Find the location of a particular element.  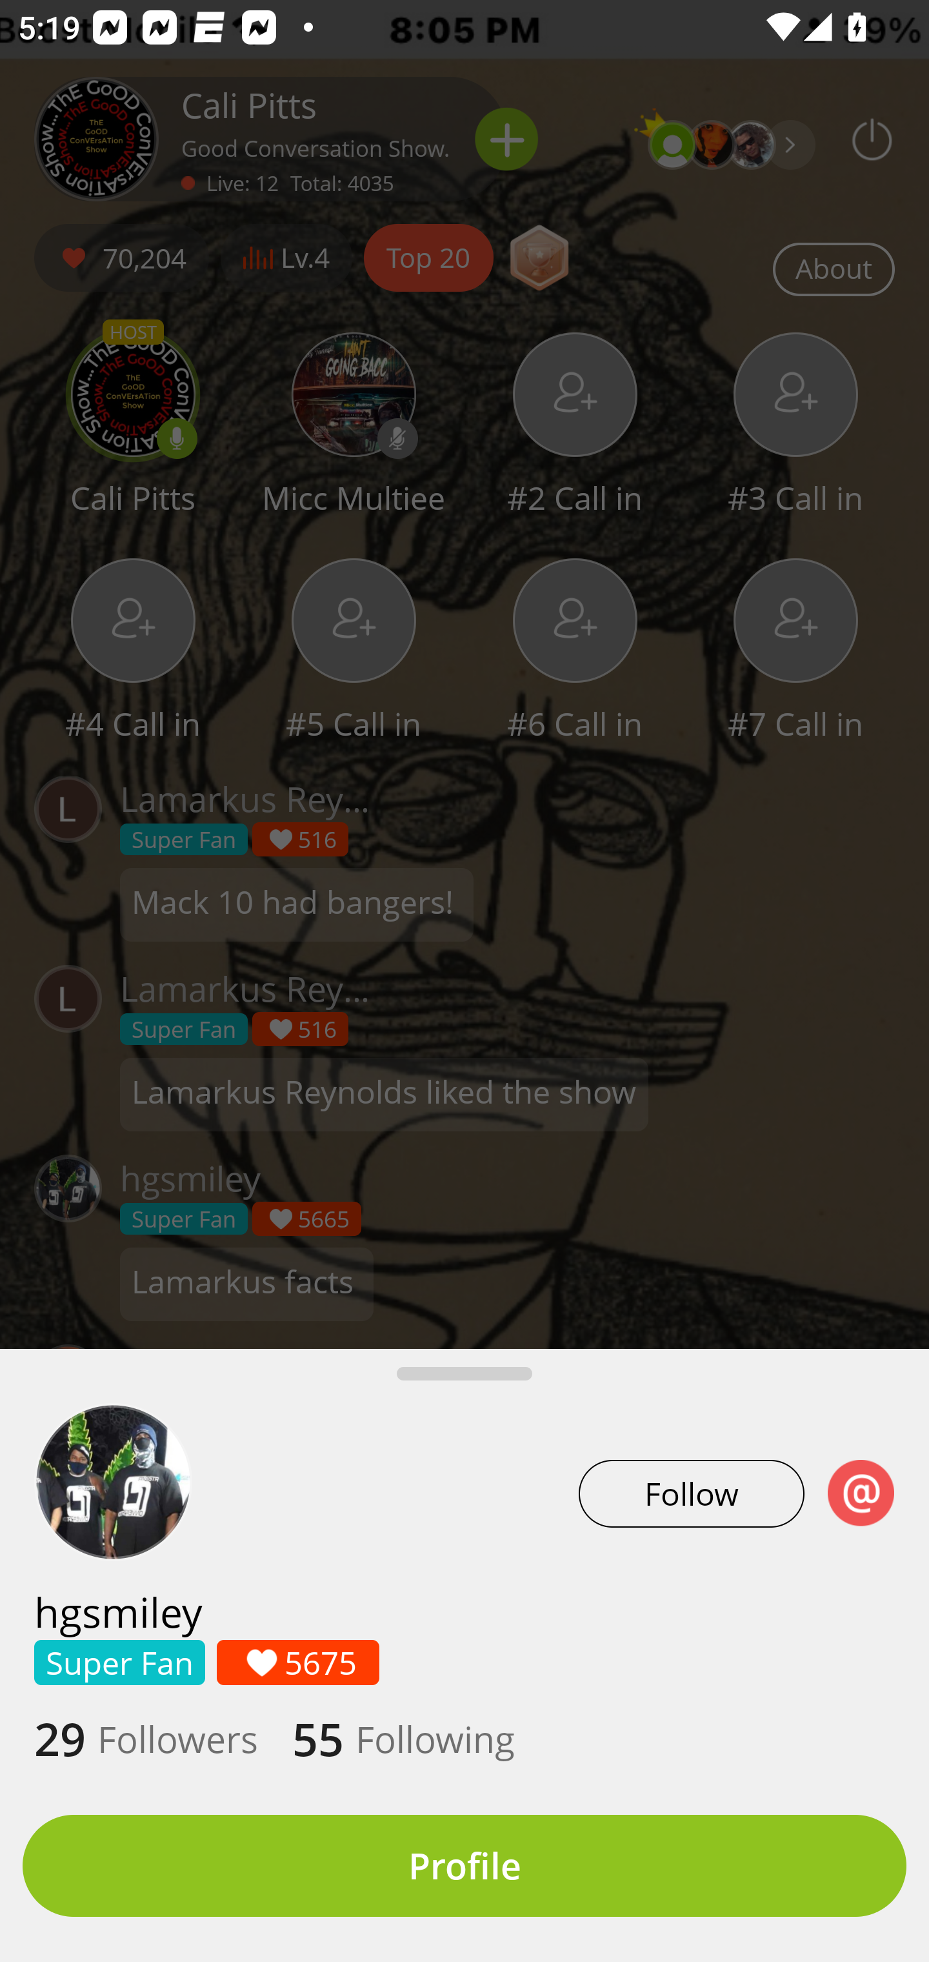

Follow is located at coordinates (692, 1493).